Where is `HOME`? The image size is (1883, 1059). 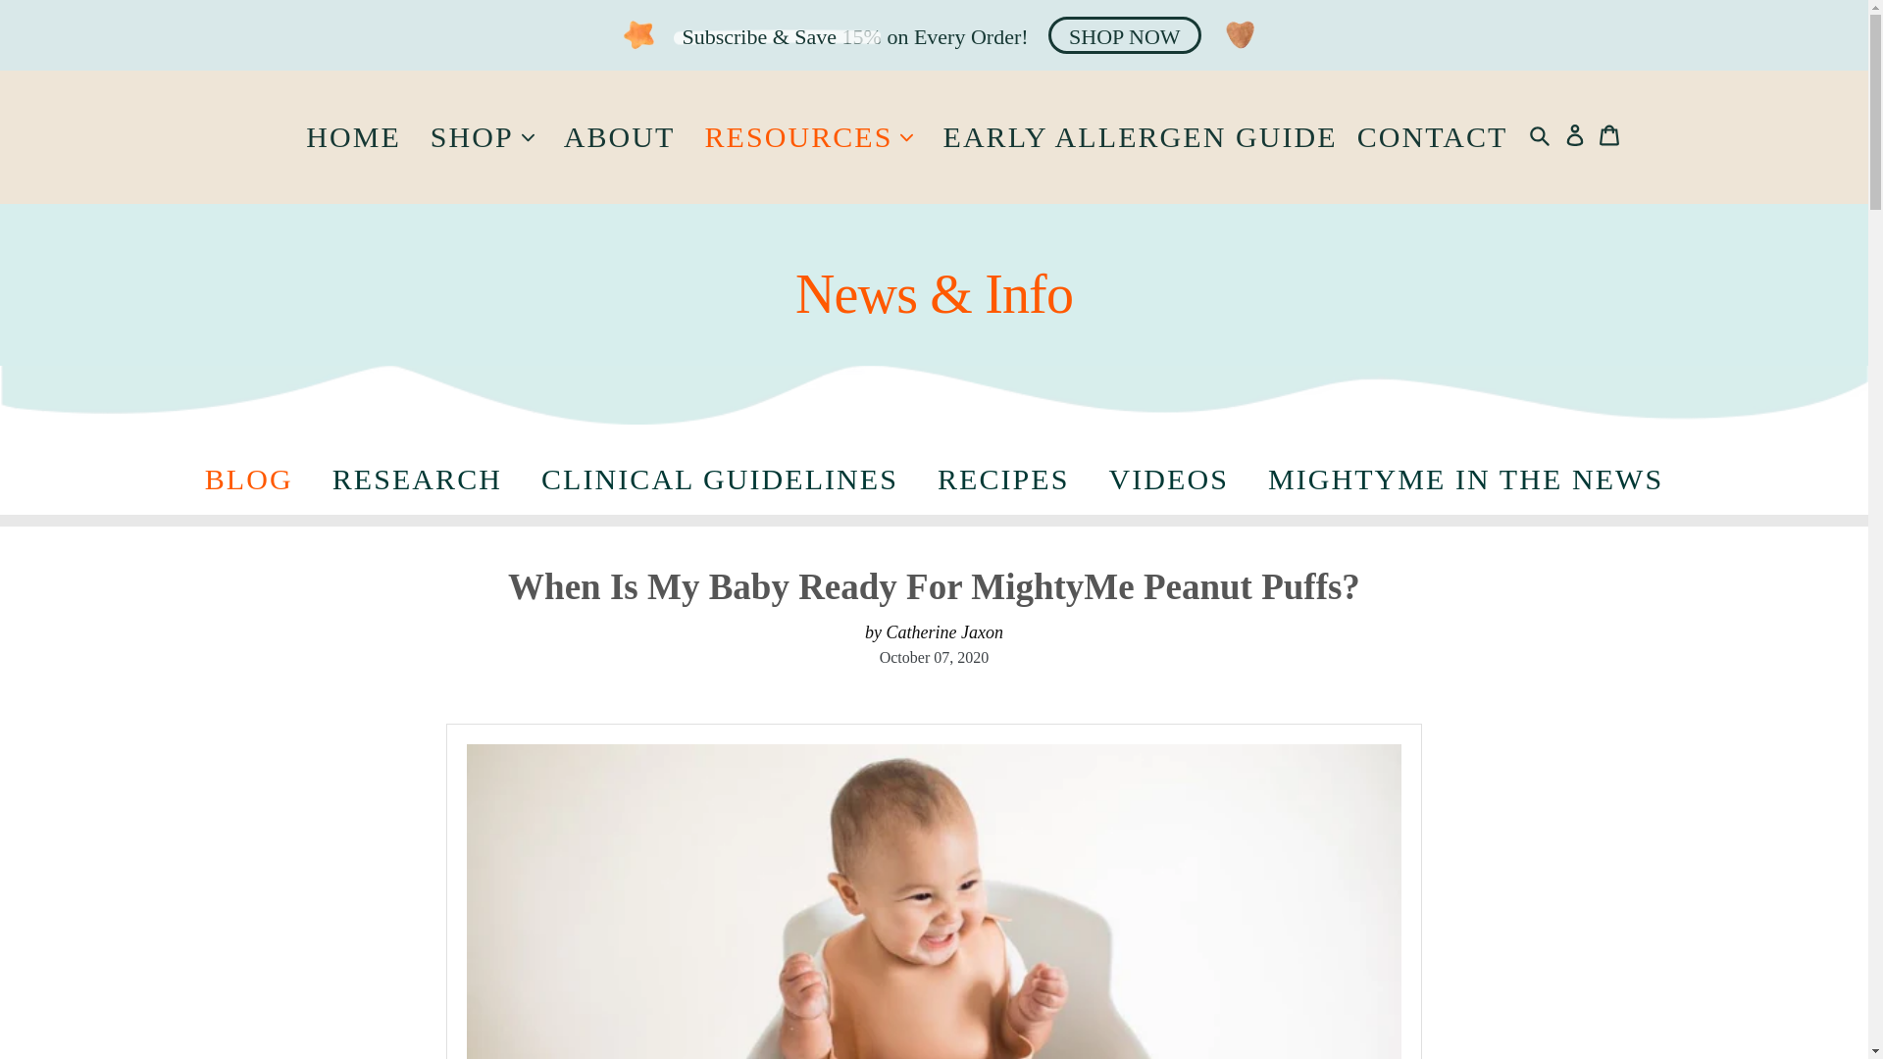
HOME is located at coordinates (353, 137).